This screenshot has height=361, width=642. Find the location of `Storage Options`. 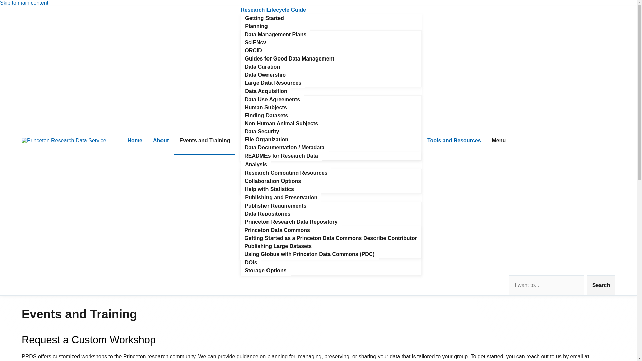

Storage Options is located at coordinates (265, 270).